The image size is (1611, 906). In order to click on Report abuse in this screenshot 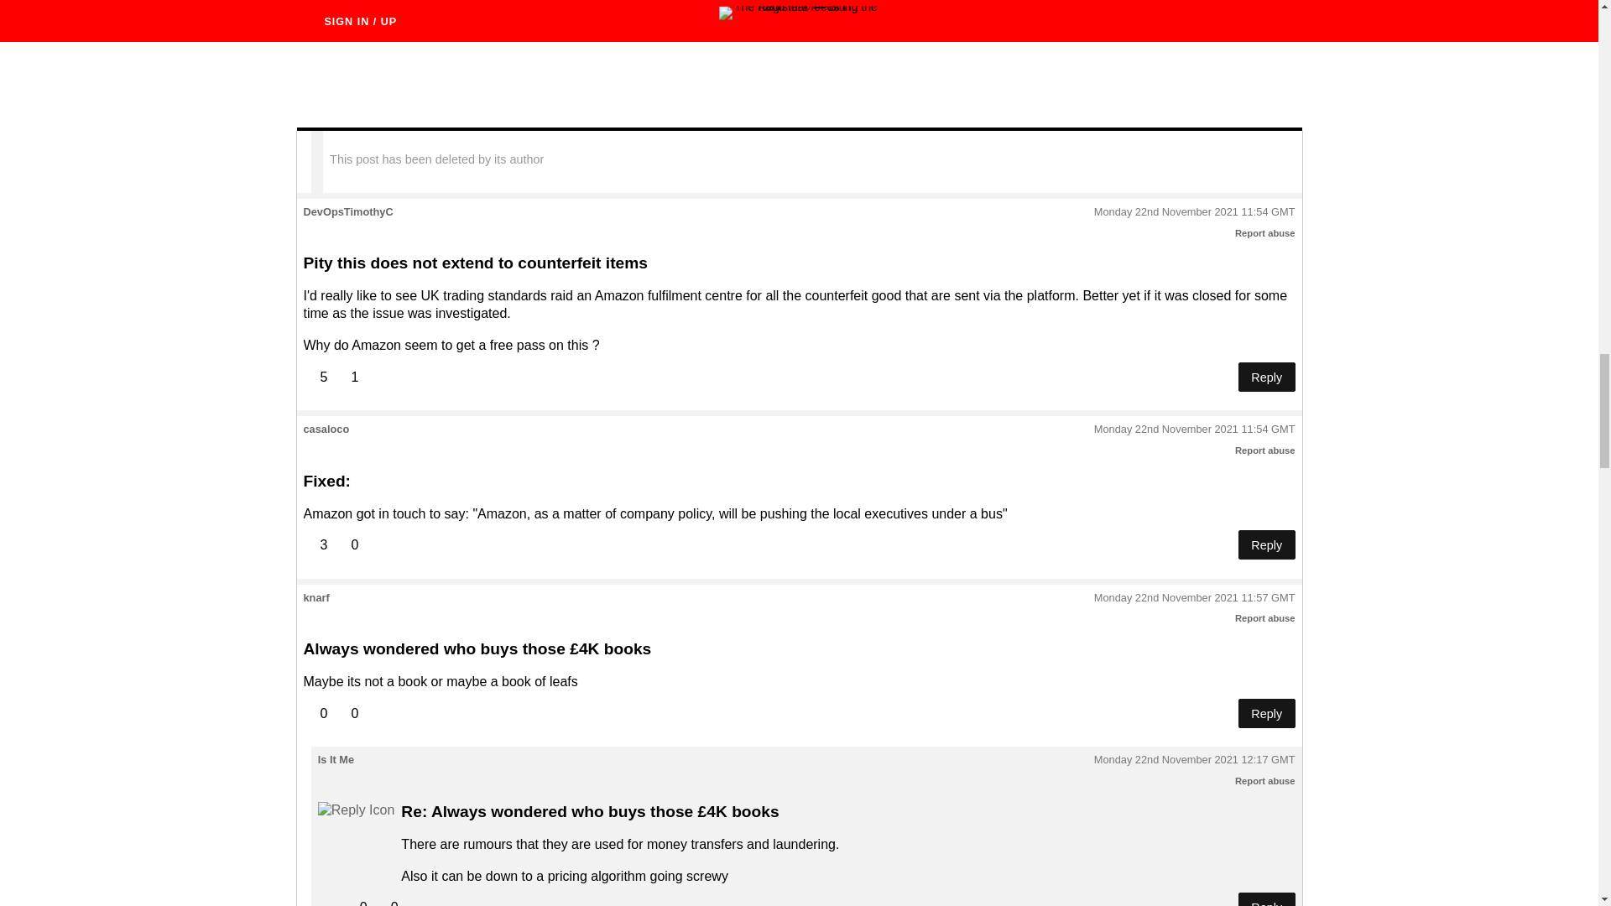, I will do `click(1265, 450)`.